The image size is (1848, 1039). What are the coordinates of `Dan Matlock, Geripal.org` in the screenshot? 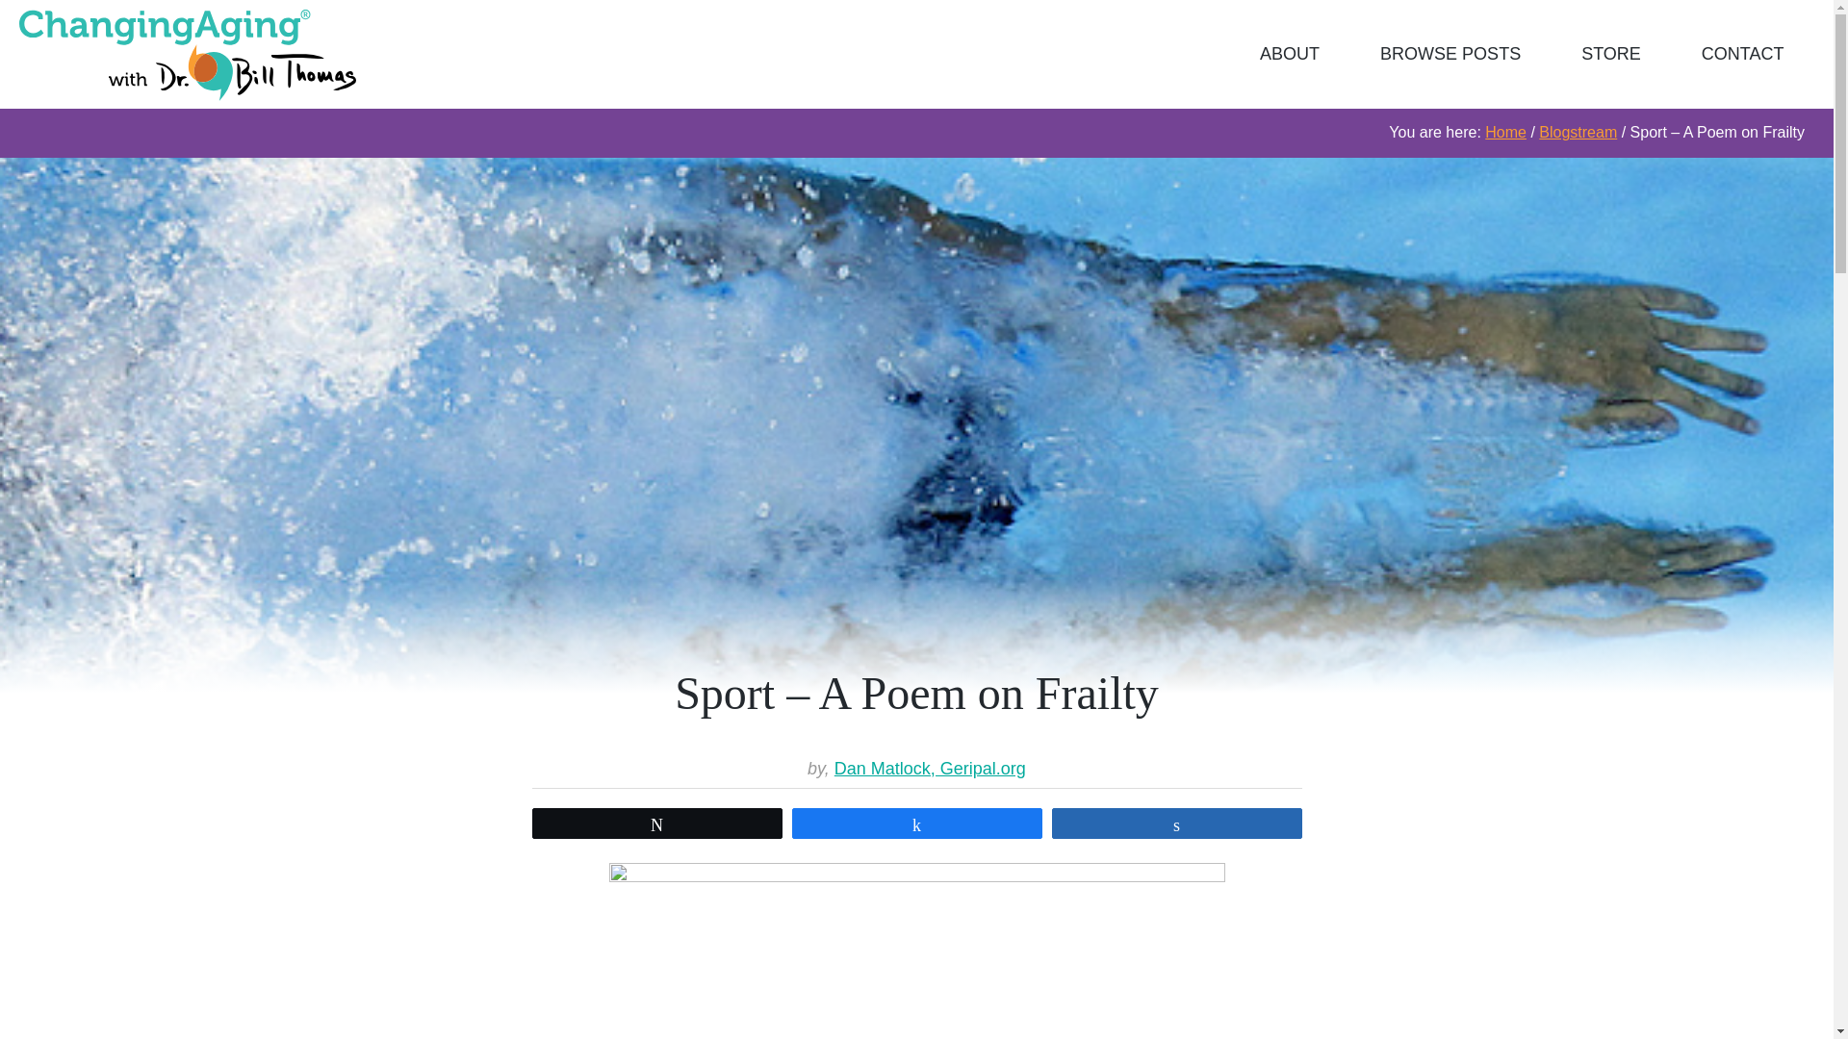 It's located at (930, 768).